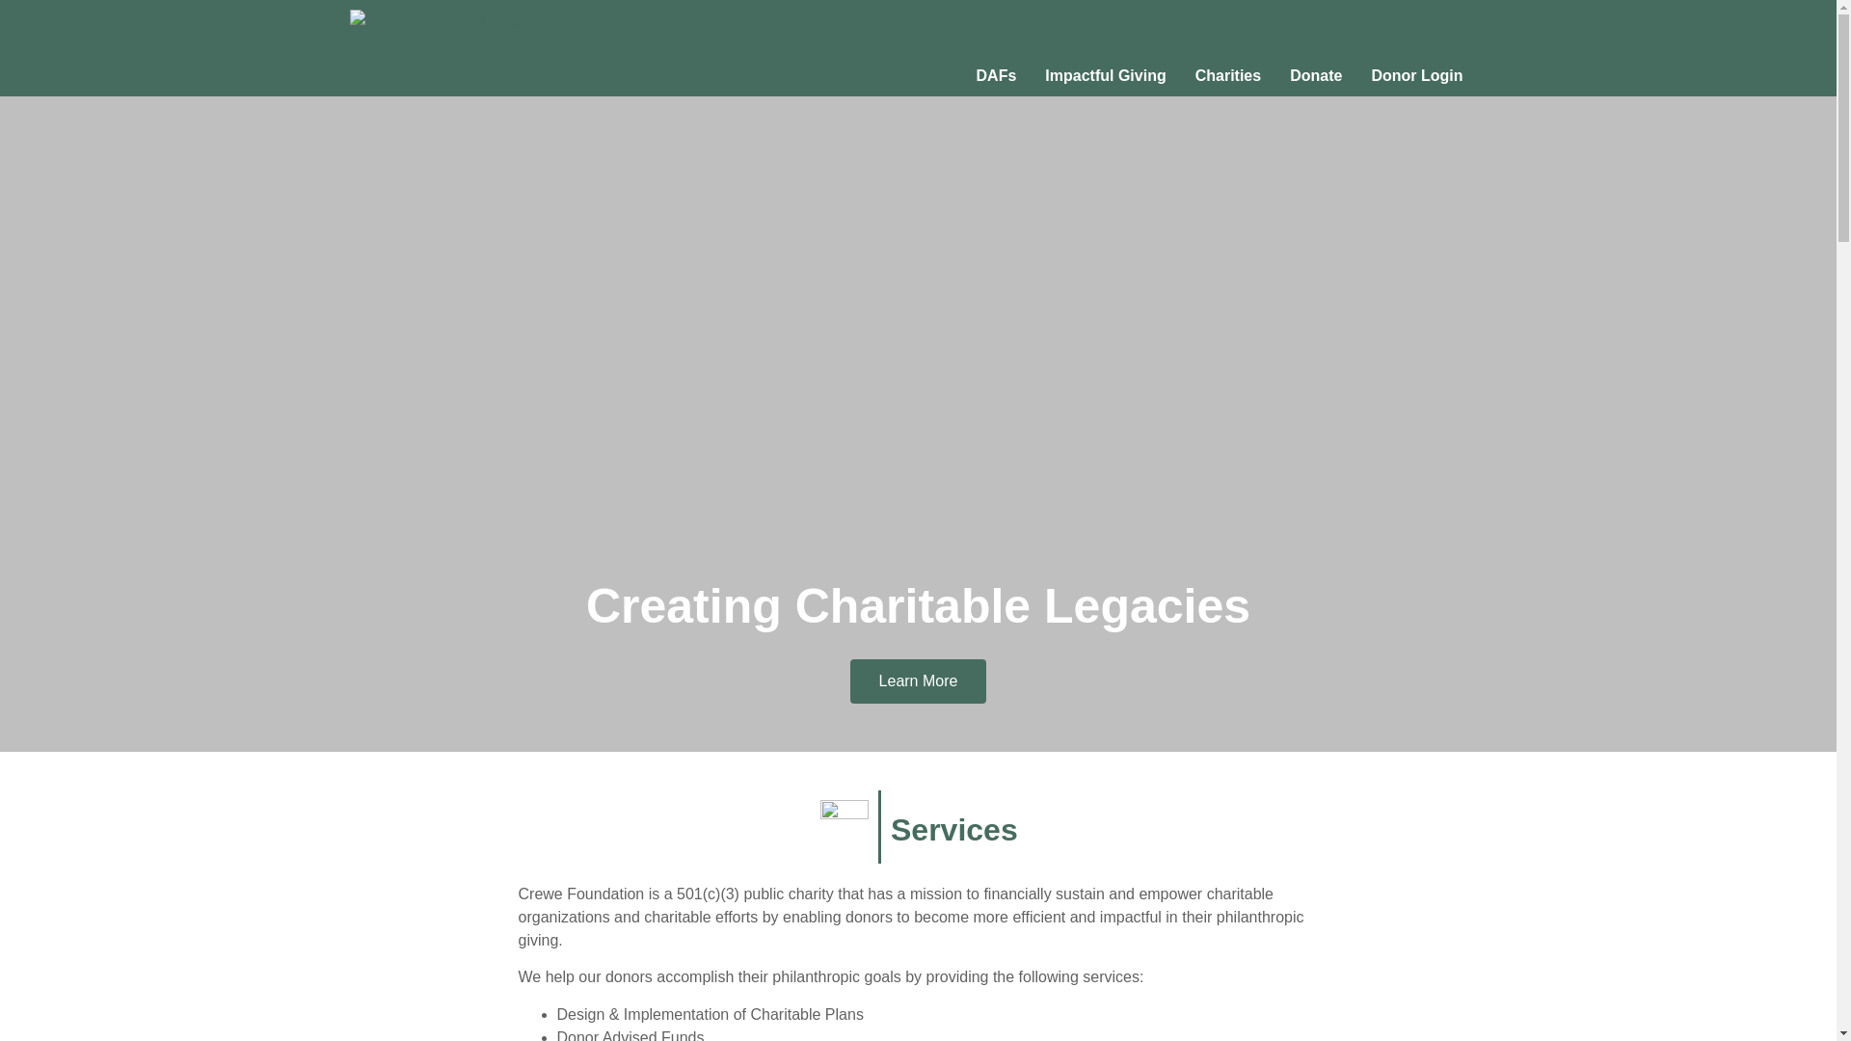 Image resolution: width=1851 pixels, height=1041 pixels. Describe the element at coordinates (1227, 76) in the screenshot. I see `Charities` at that location.